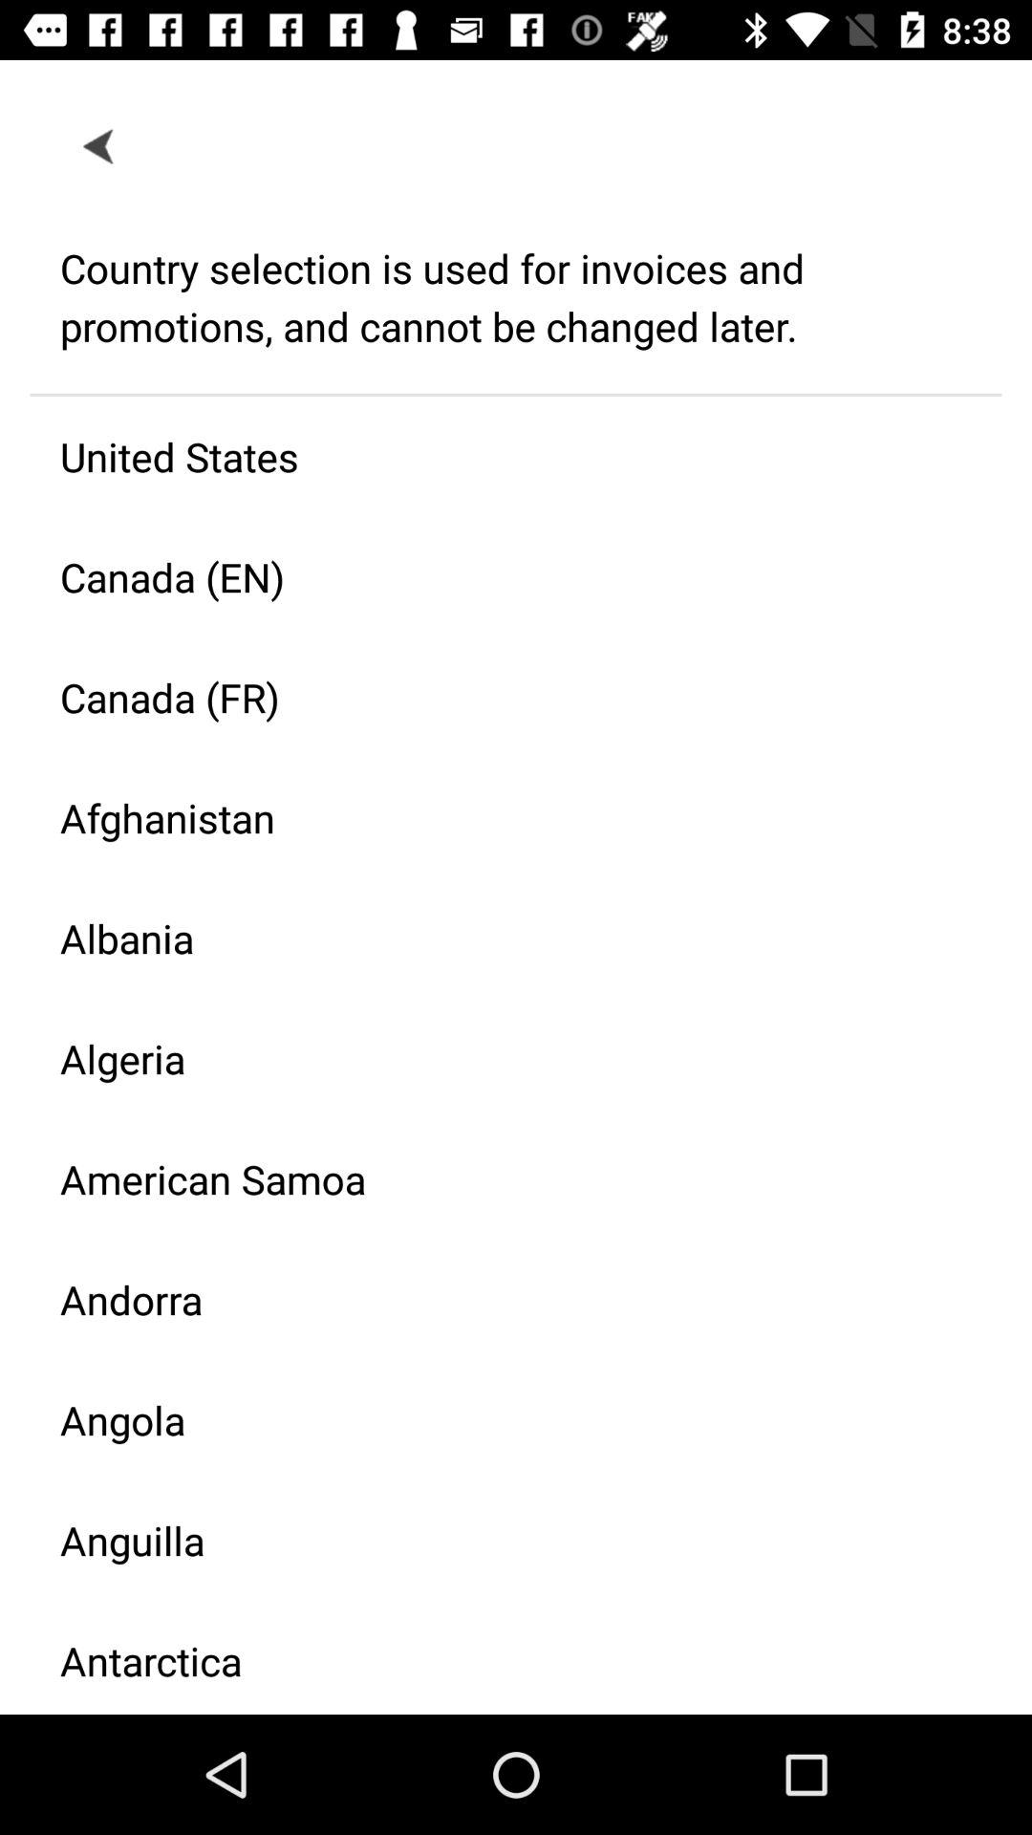 The width and height of the screenshot is (1032, 1835). I want to click on open icon below the andorra, so click(501, 1420).